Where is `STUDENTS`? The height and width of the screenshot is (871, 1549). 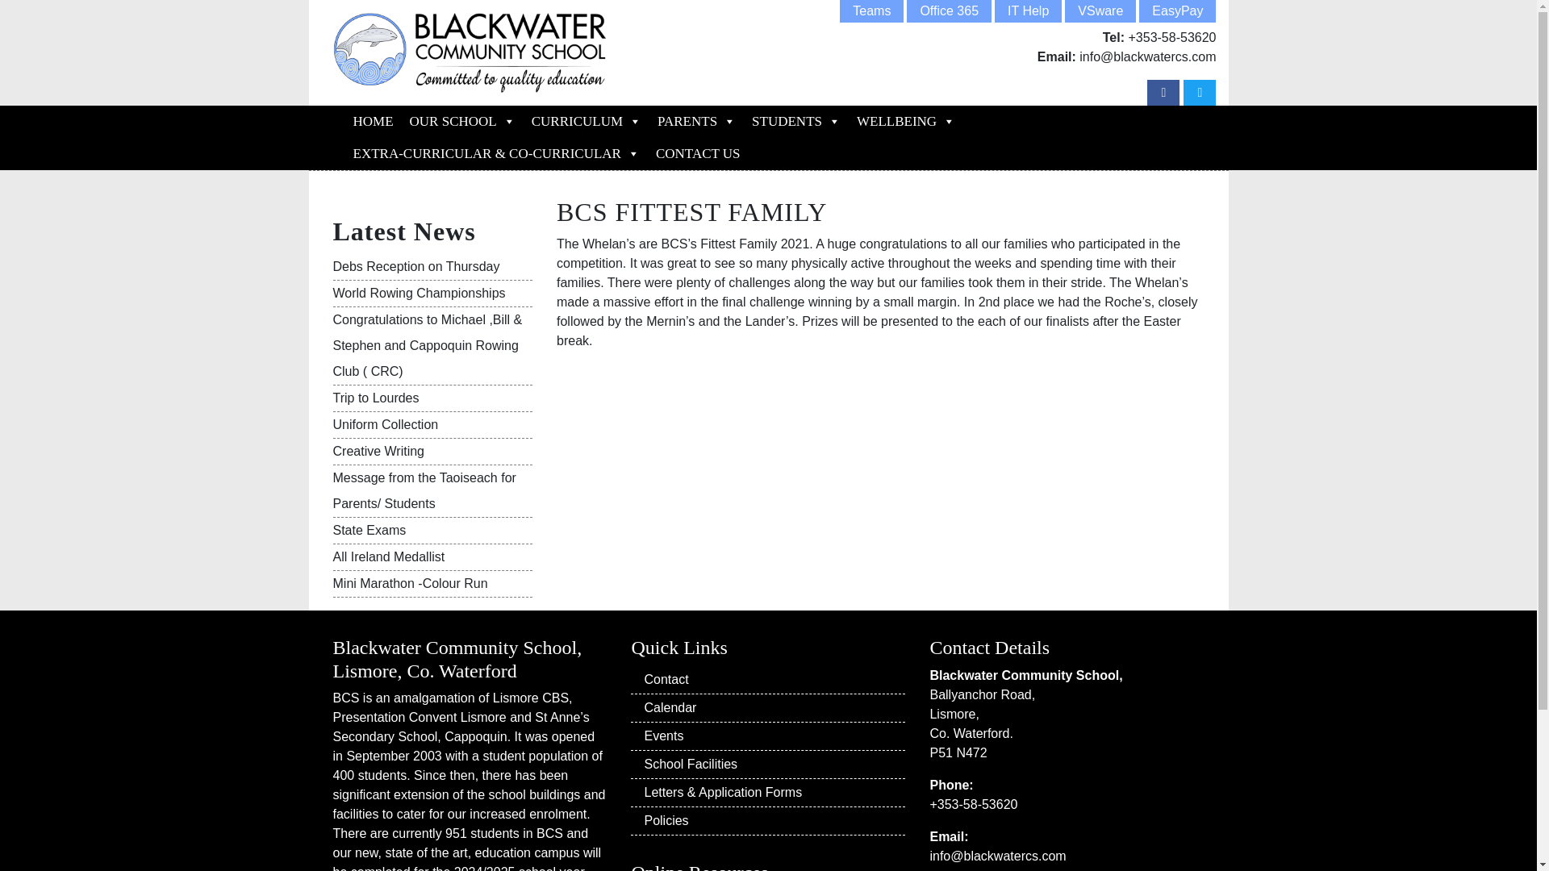
STUDENTS is located at coordinates (795, 121).